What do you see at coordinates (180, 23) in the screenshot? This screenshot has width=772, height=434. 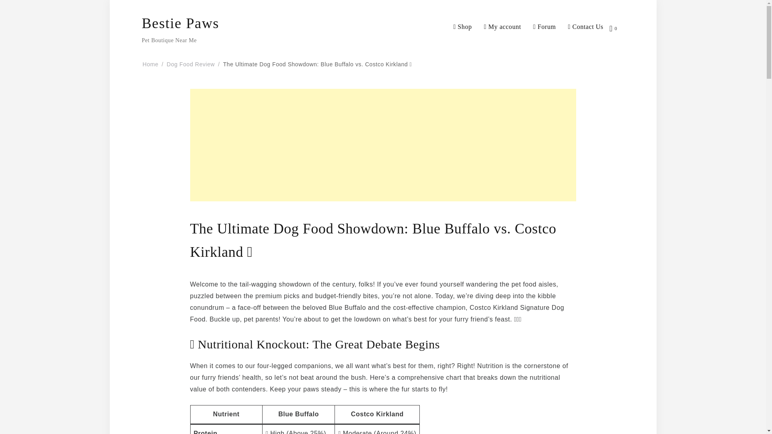 I see `Bestie Paws` at bounding box center [180, 23].